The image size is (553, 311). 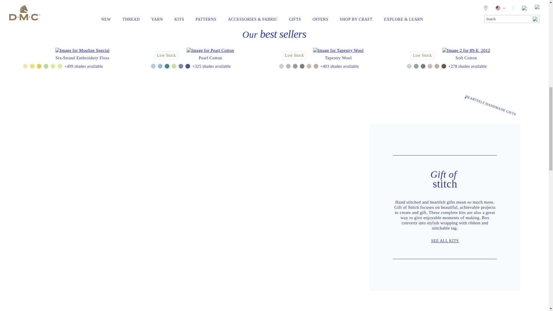 What do you see at coordinates (466, 58) in the screenshot?
I see `Soft Cotton` at bounding box center [466, 58].